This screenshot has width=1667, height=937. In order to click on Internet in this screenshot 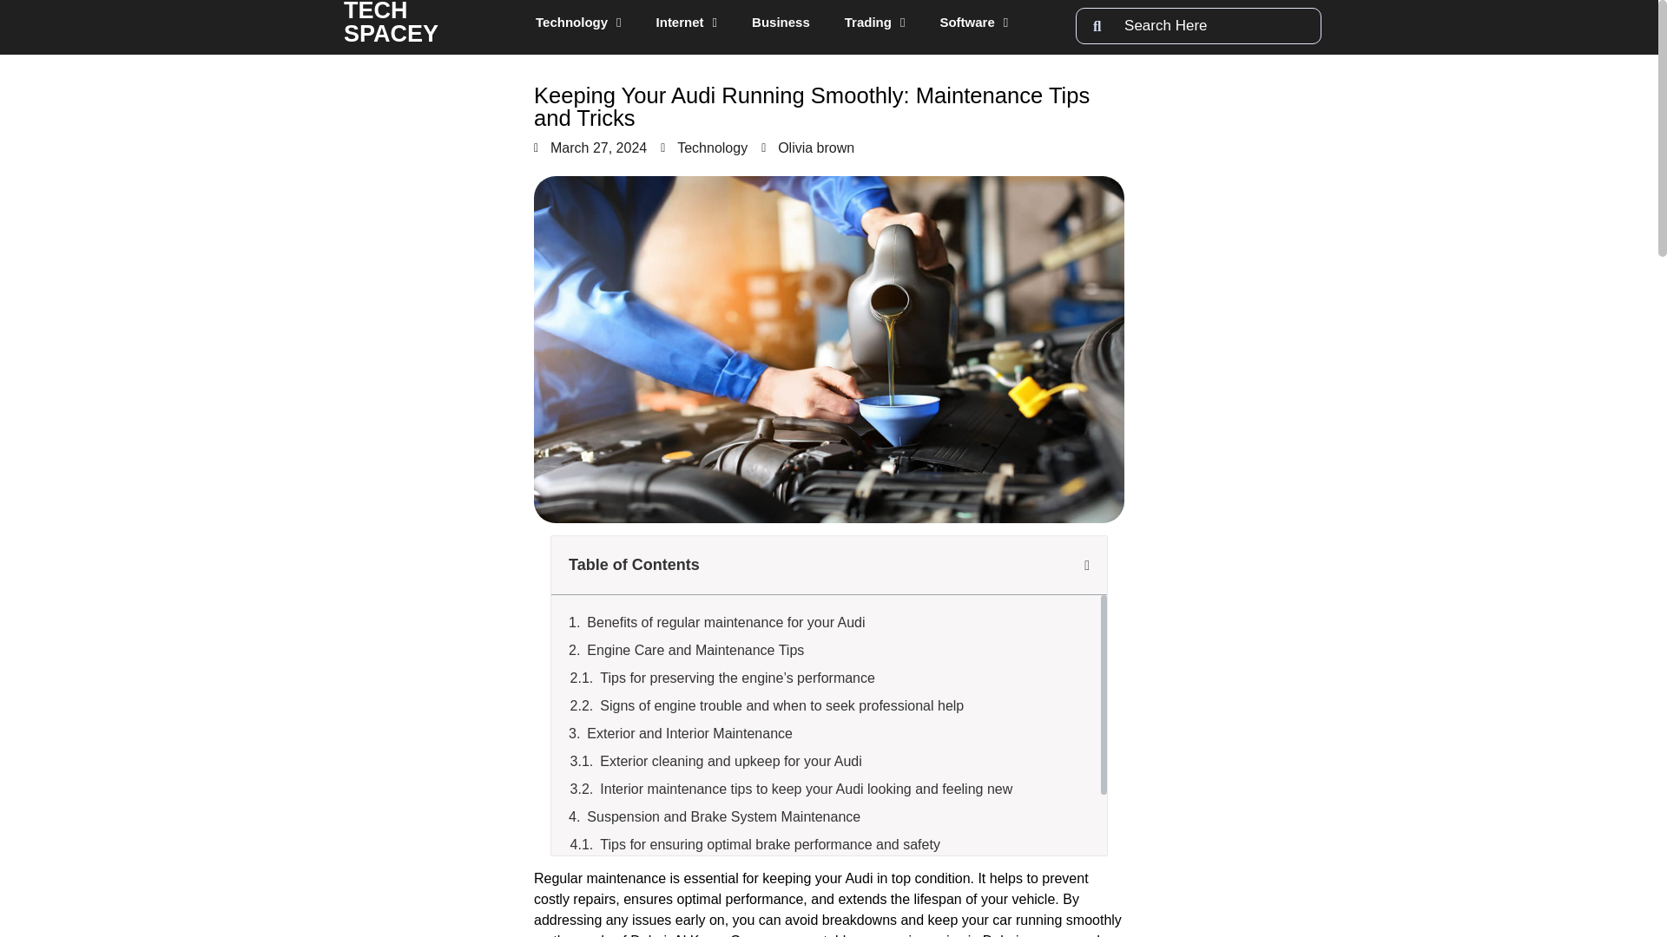, I will do `click(686, 23)`.